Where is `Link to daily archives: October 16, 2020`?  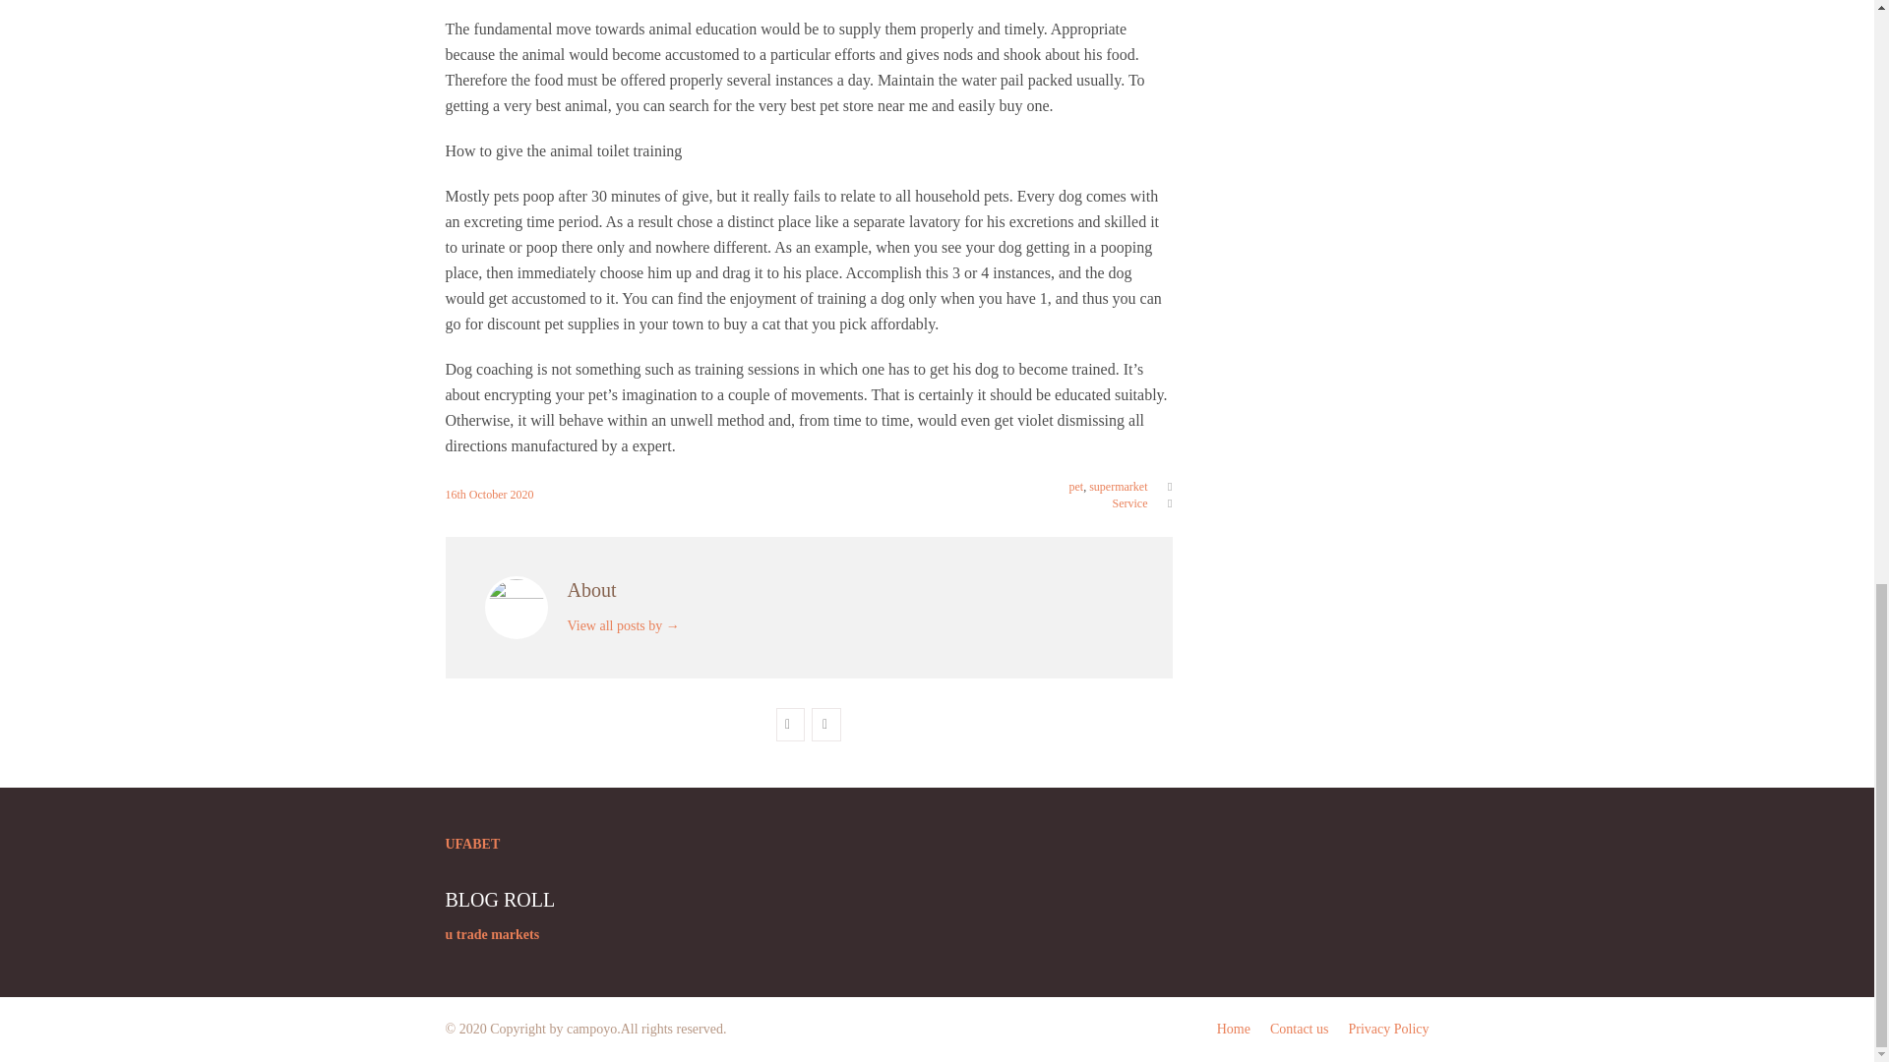 Link to daily archives: October 16, 2020 is located at coordinates (457, 494).